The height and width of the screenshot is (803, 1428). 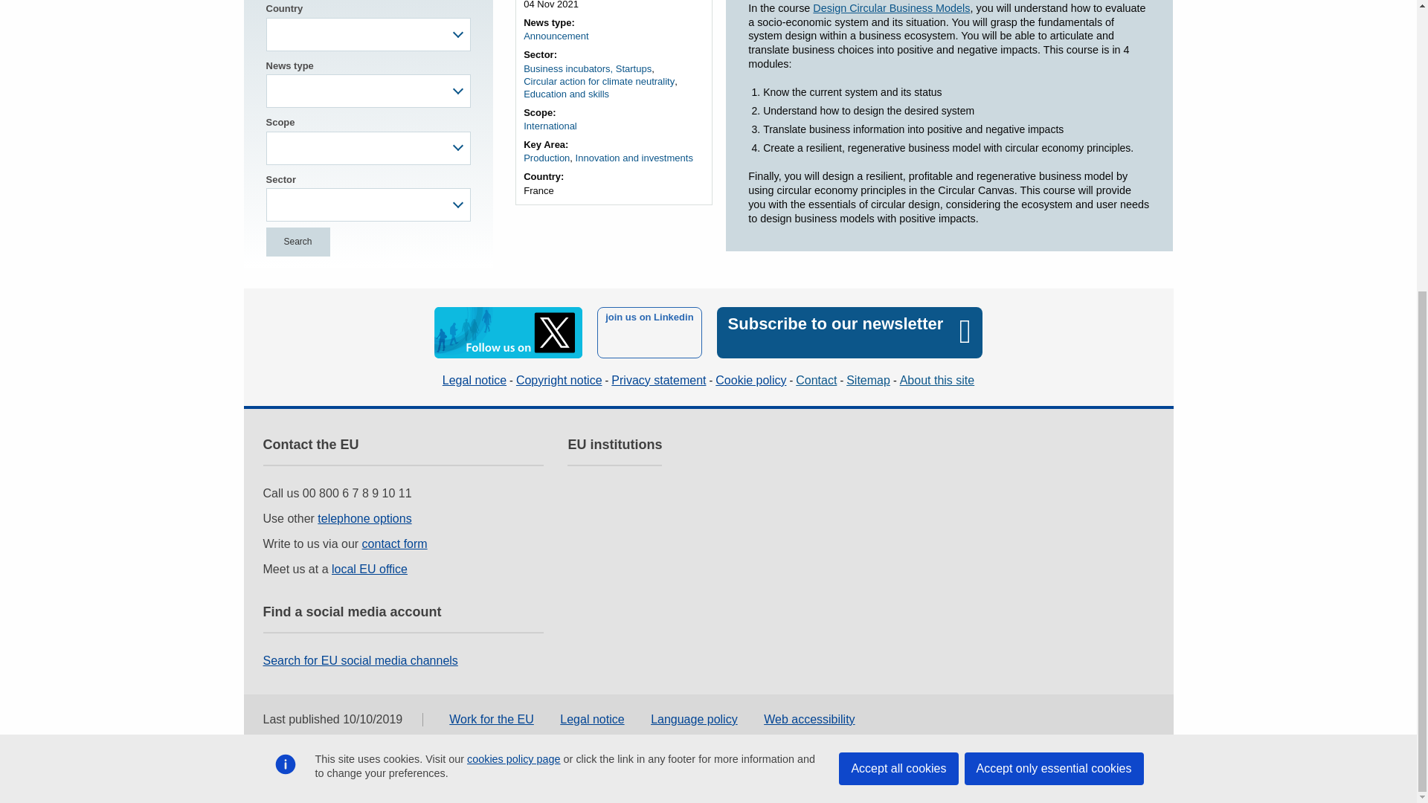 What do you see at coordinates (1053, 320) in the screenshot?
I see `Accept only essential cookies` at bounding box center [1053, 320].